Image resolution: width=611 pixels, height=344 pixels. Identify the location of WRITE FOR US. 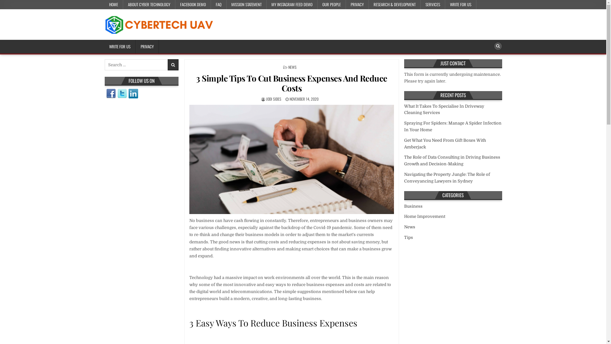
(460, 4).